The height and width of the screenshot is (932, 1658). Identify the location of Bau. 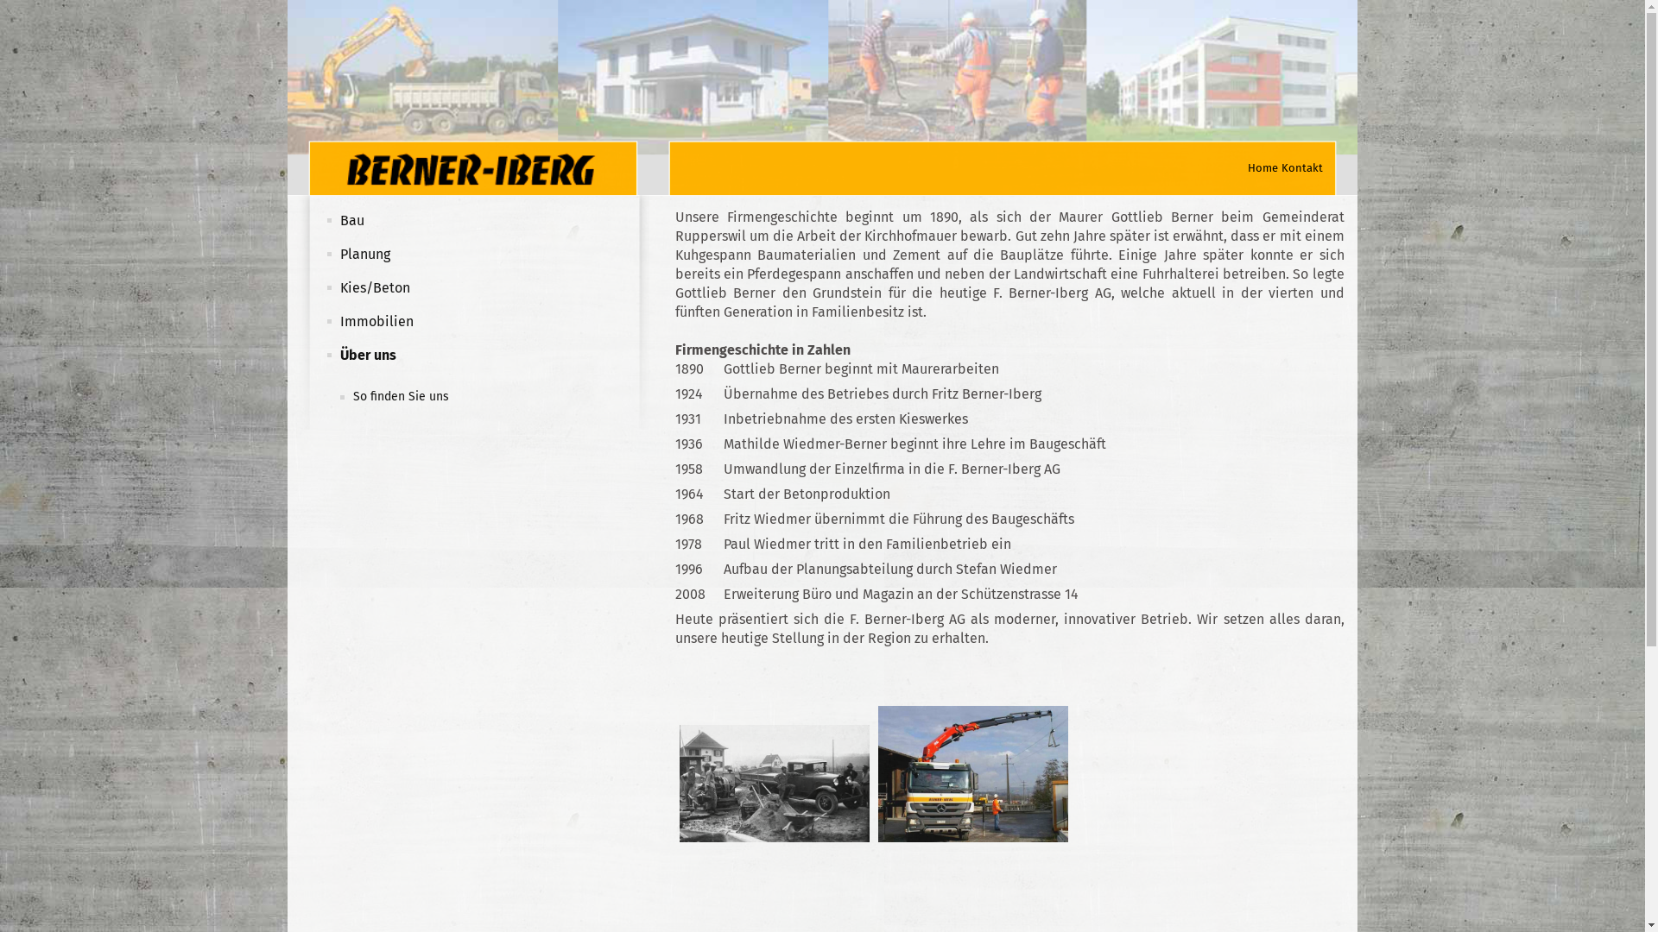
(352, 221).